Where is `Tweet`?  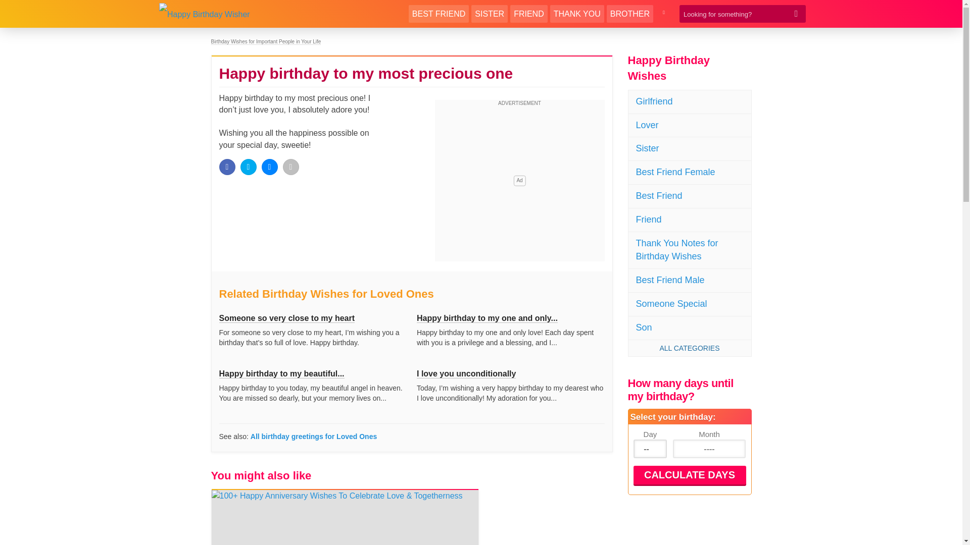 Tweet is located at coordinates (249, 167).